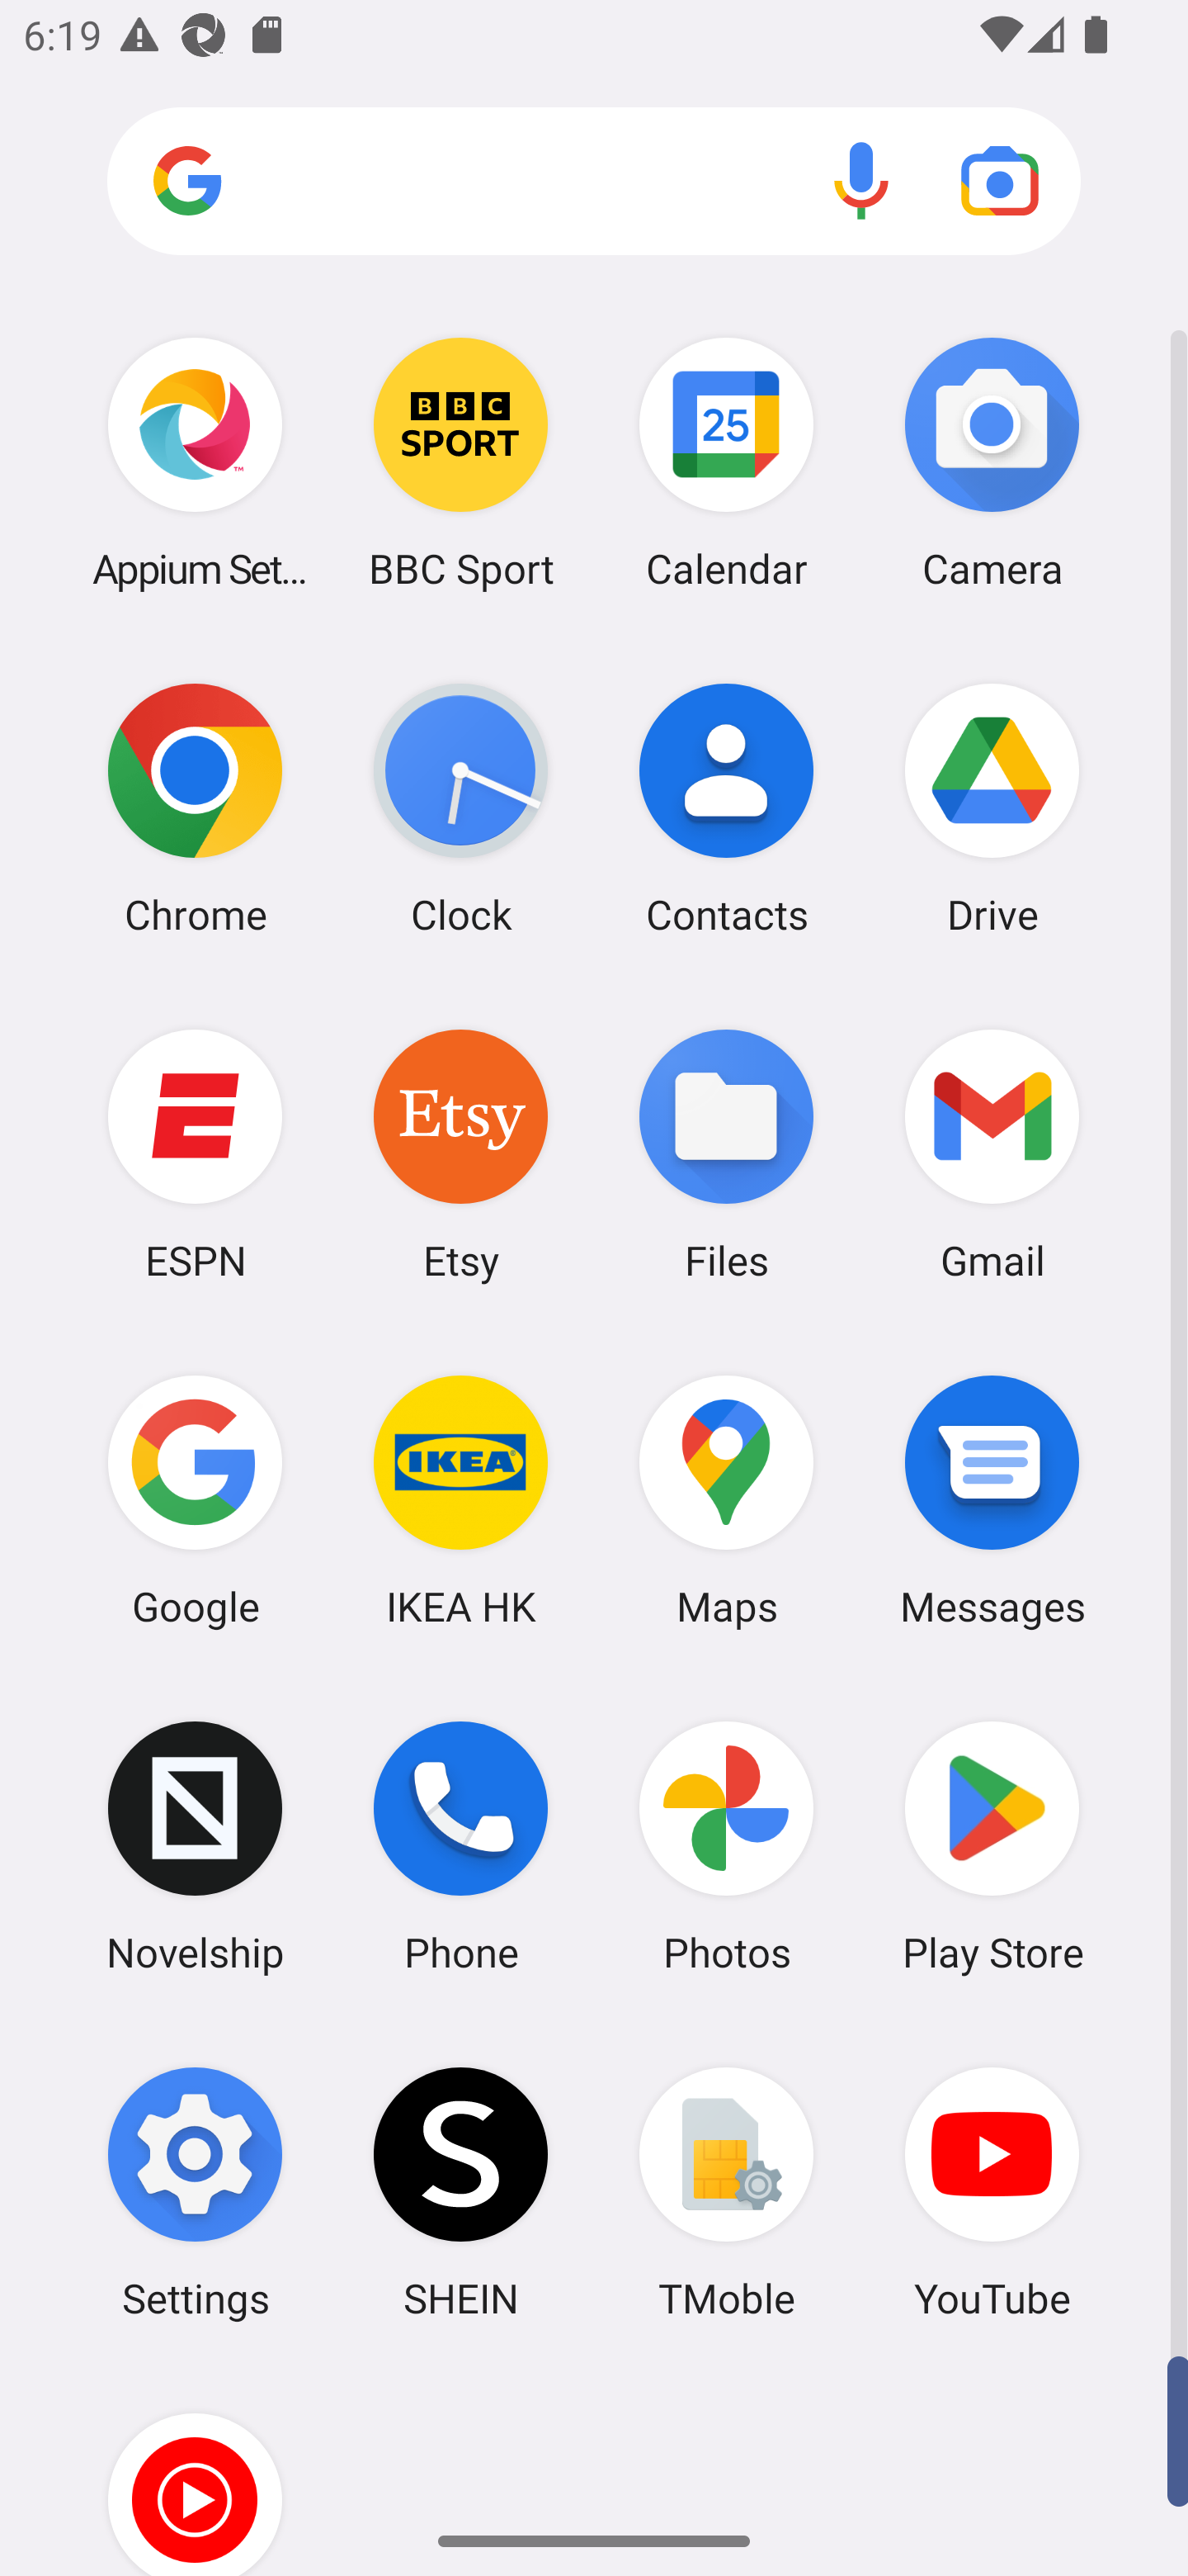 This screenshot has width=1188, height=2576. Describe the element at coordinates (195, 1847) in the screenshot. I see `Novelship` at that location.